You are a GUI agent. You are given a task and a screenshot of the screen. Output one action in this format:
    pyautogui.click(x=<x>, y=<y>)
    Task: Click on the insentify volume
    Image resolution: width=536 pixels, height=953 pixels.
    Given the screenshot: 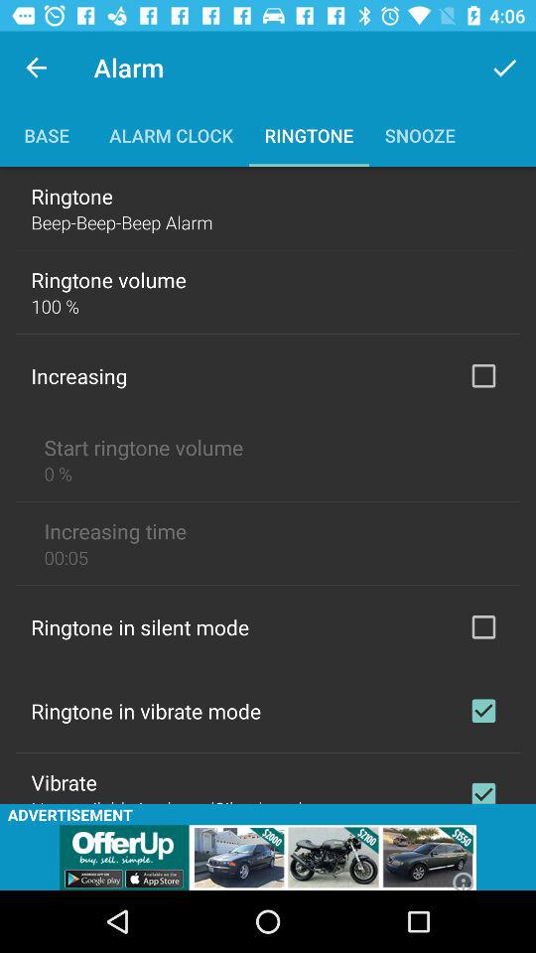 What is the action you would take?
    pyautogui.click(x=483, y=375)
    